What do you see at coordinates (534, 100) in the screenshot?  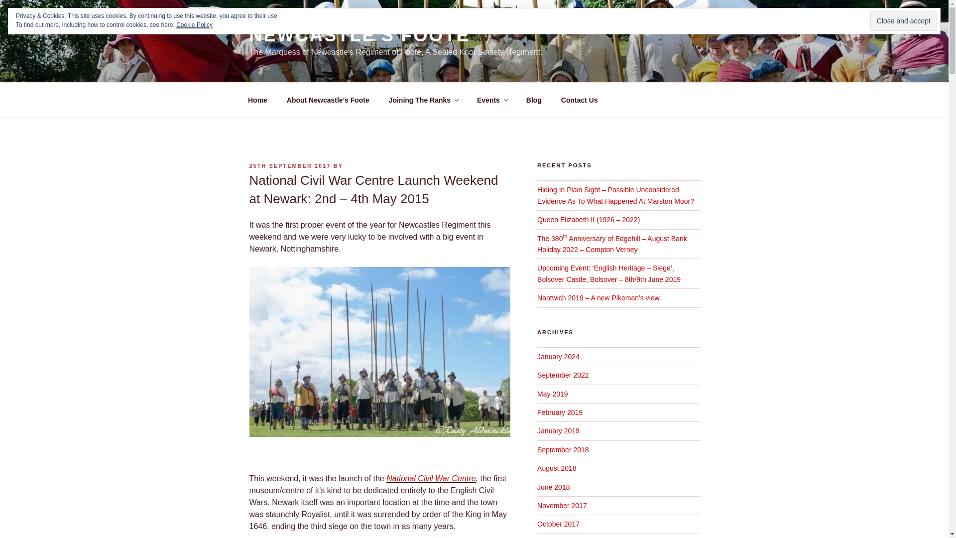 I see `Blog` at bounding box center [534, 100].